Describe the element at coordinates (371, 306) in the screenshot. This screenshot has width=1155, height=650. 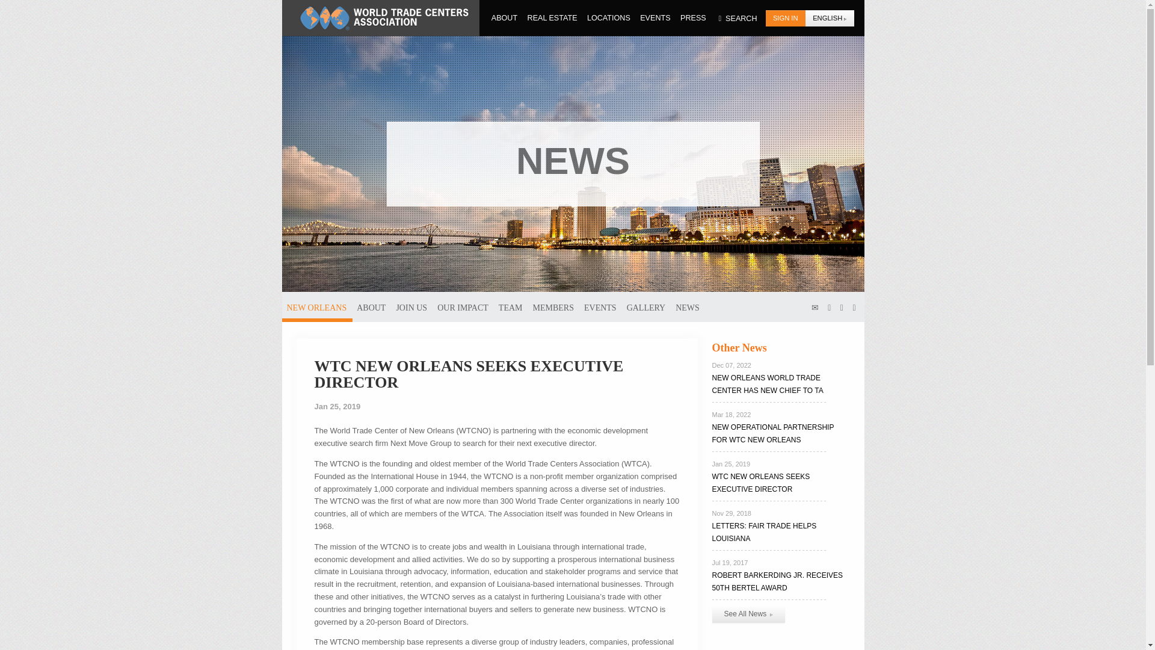
I see `ABOUT` at that location.